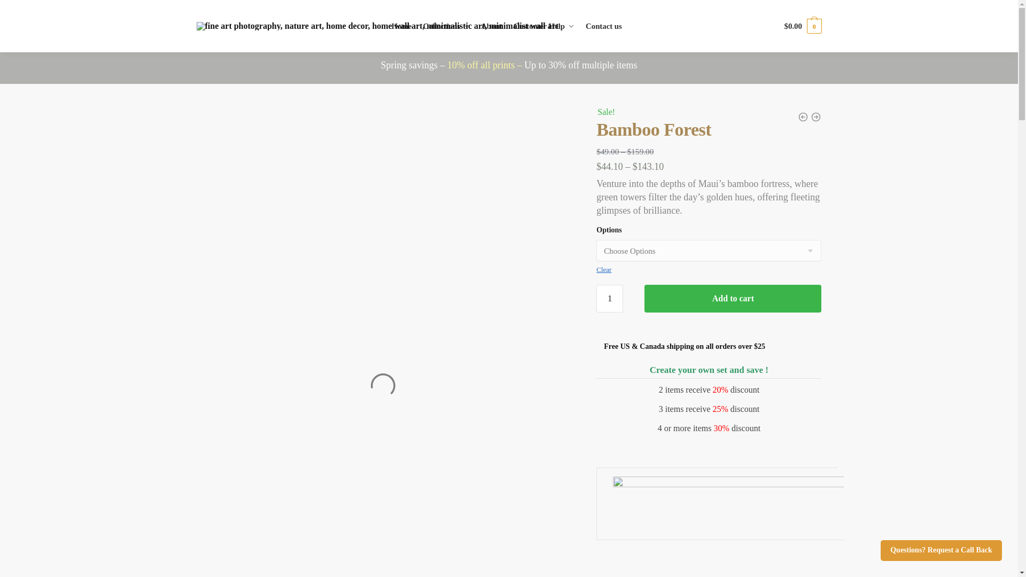 The width and height of the screenshot is (1026, 577). Describe the element at coordinates (604, 269) in the screenshot. I see `Clear` at that location.